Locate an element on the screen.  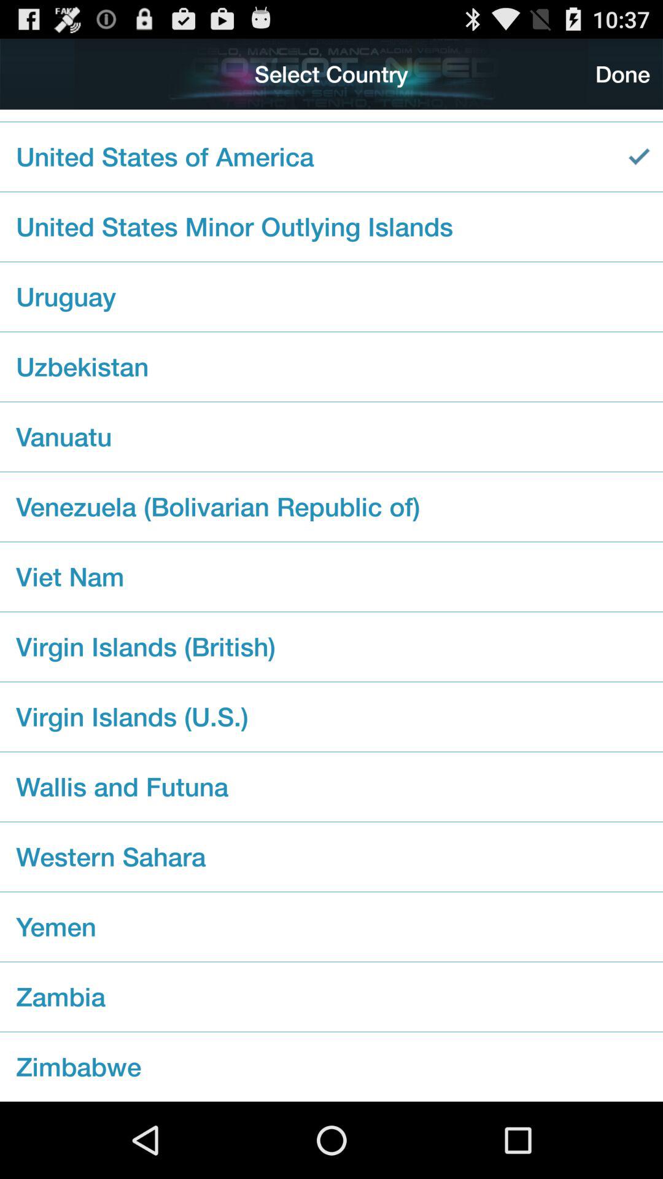
launch venezuela bolivarian republic item is located at coordinates (331, 506).